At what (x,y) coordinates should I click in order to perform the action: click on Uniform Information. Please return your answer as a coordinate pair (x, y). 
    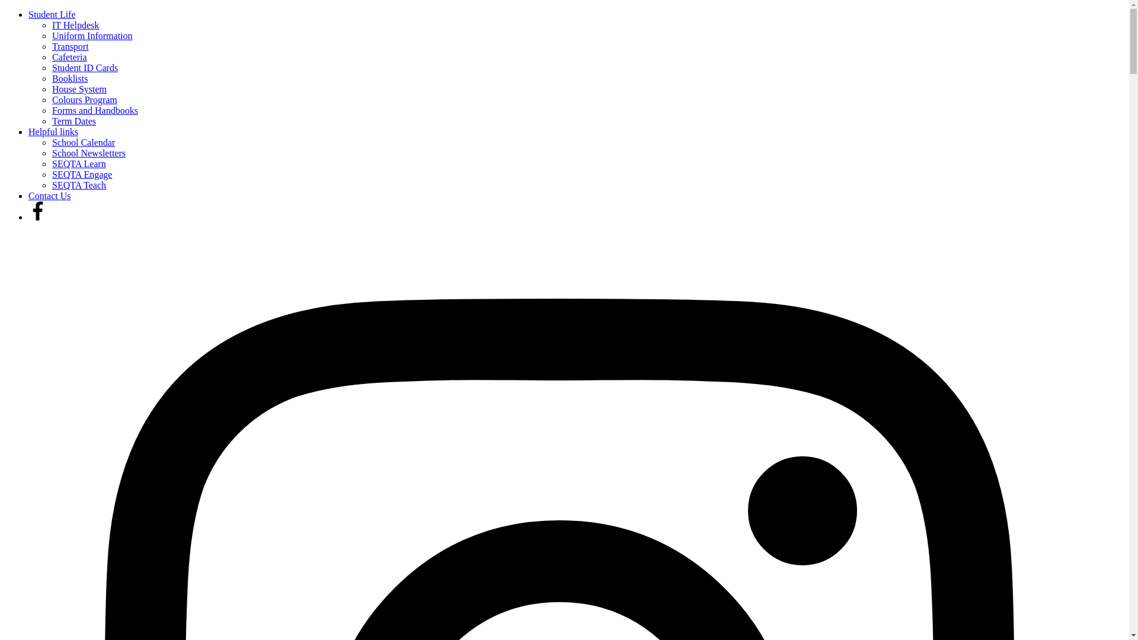
    Looking at the image, I should click on (92, 36).